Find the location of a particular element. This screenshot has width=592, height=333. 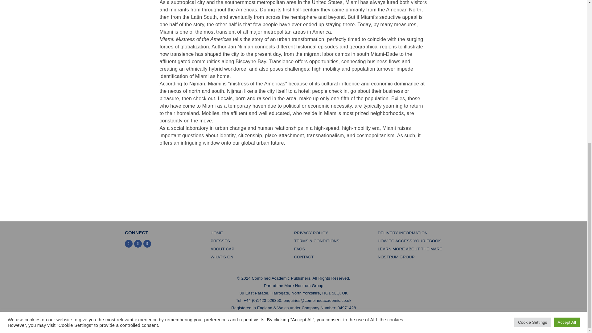

Follow us on Facebook is located at coordinates (138, 244).